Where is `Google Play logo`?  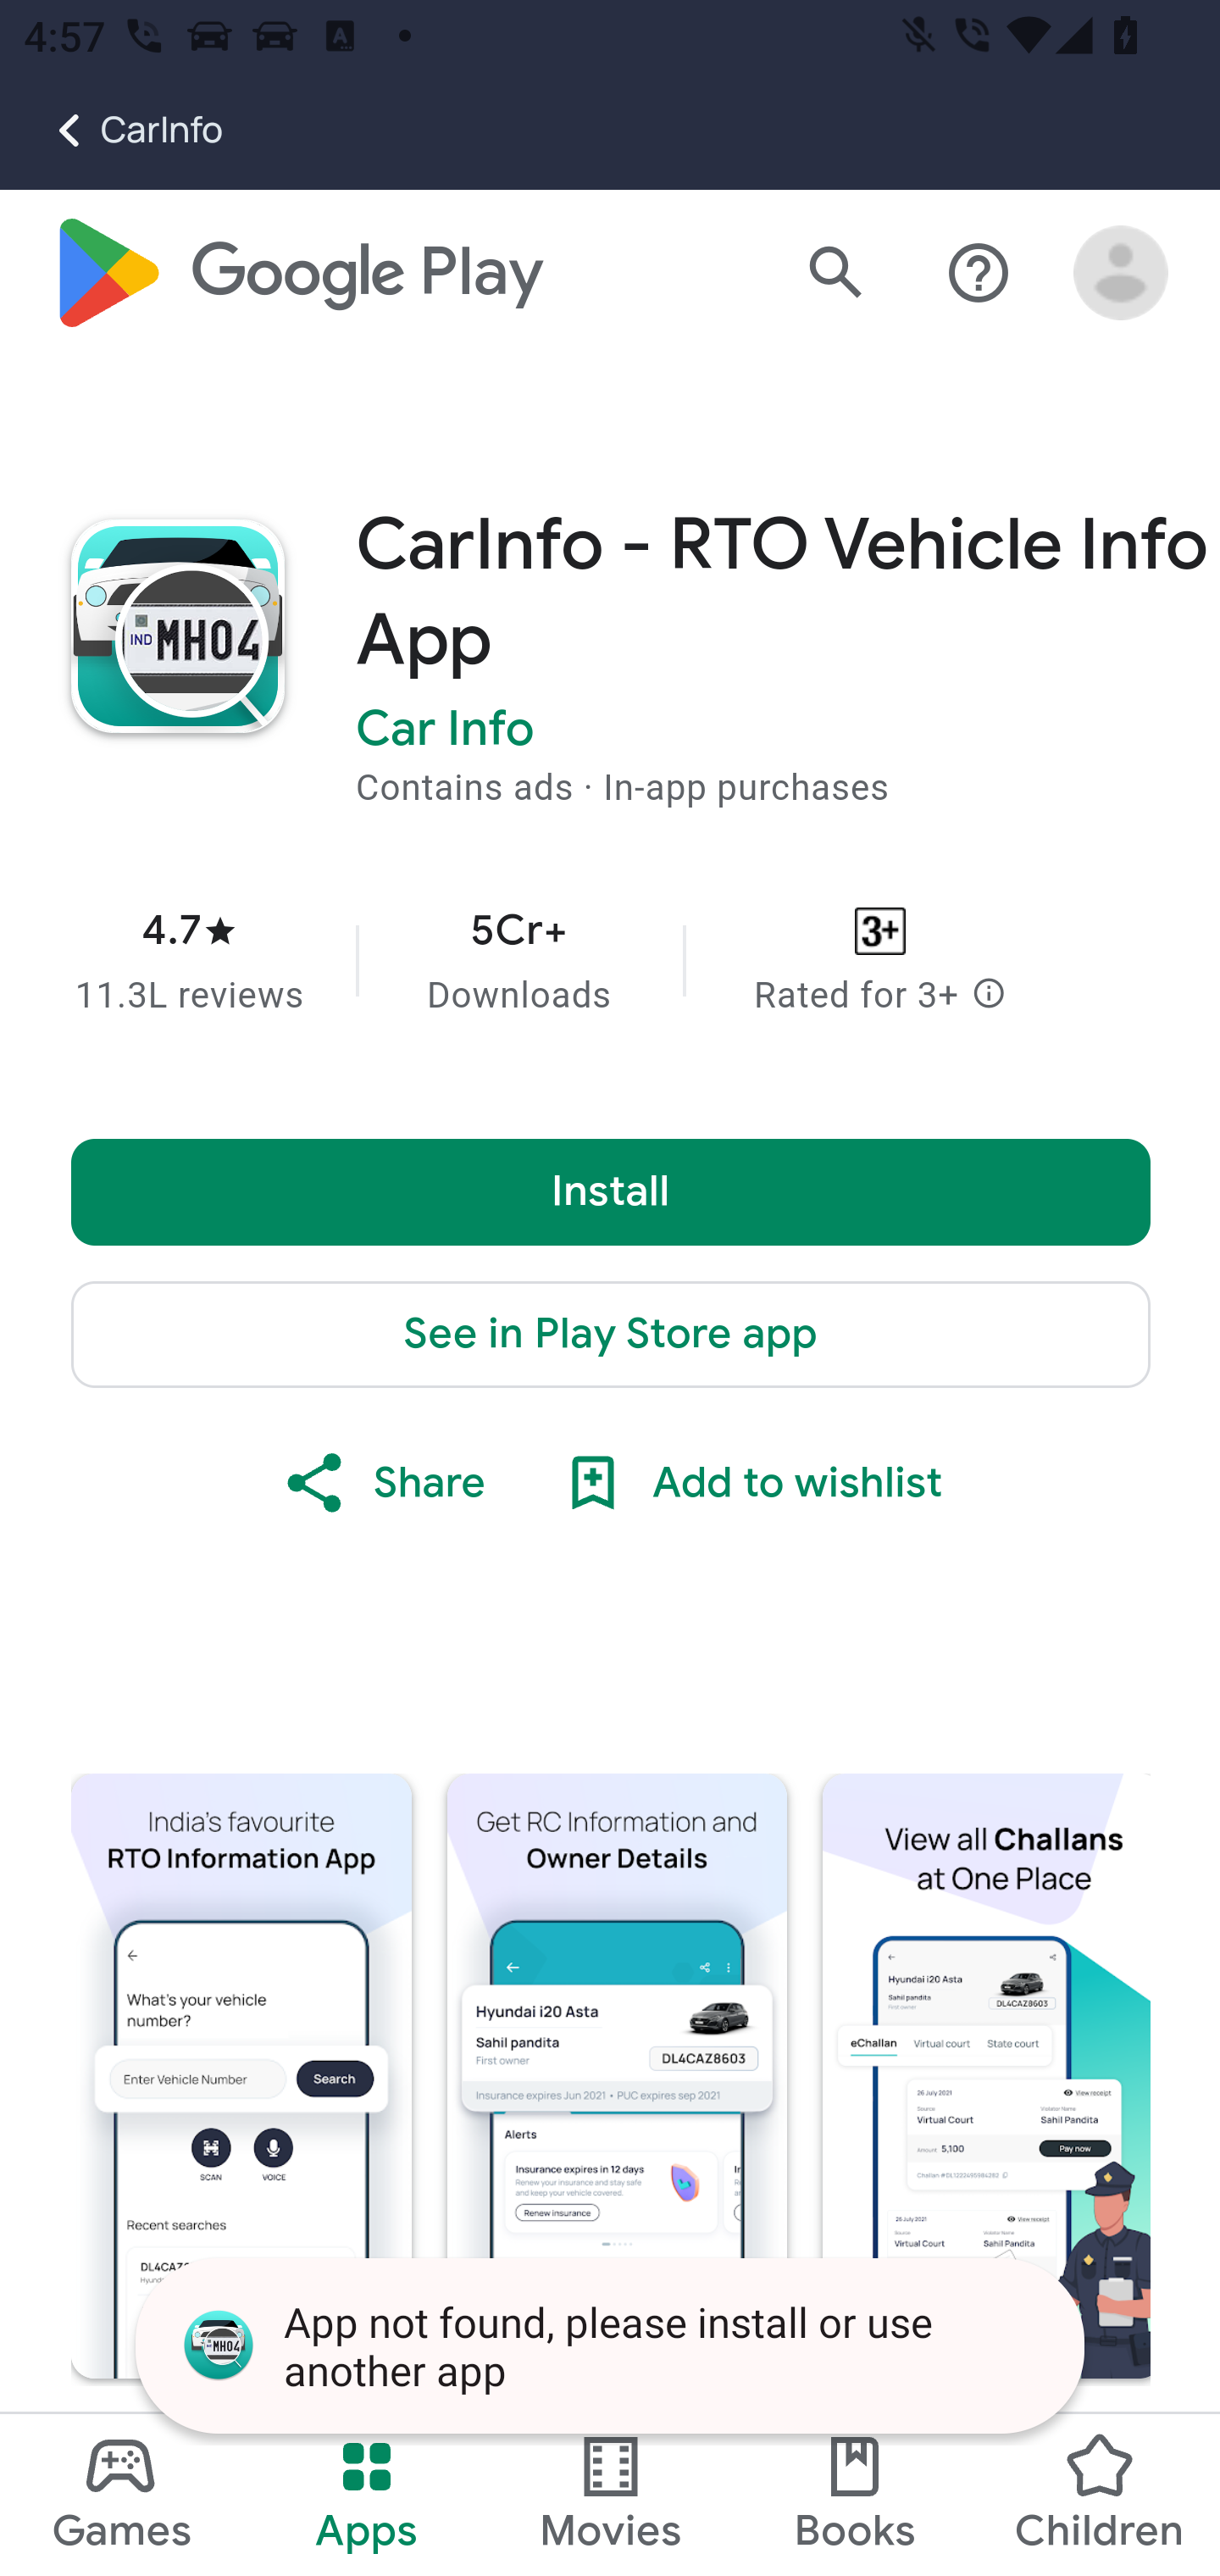 Google Play logo is located at coordinates (297, 274).